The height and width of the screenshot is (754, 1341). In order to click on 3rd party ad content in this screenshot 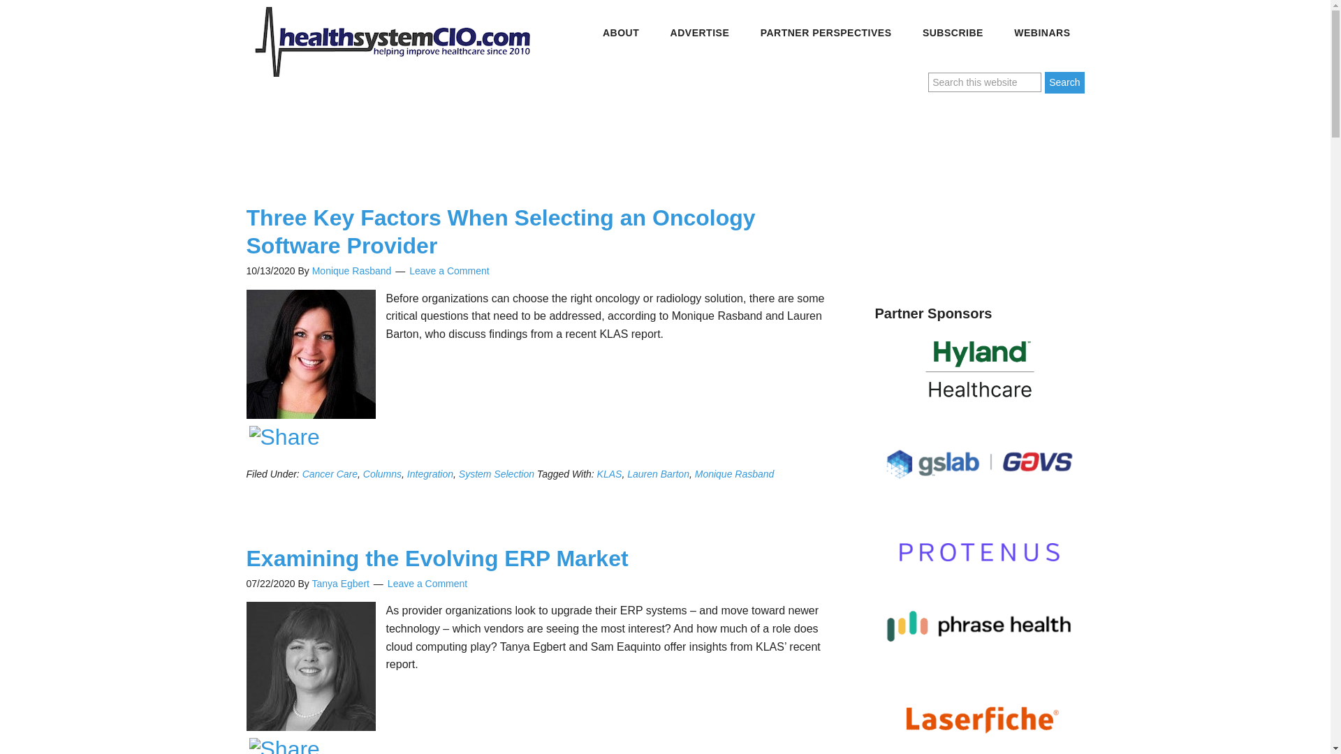, I will do `click(979, 193)`.